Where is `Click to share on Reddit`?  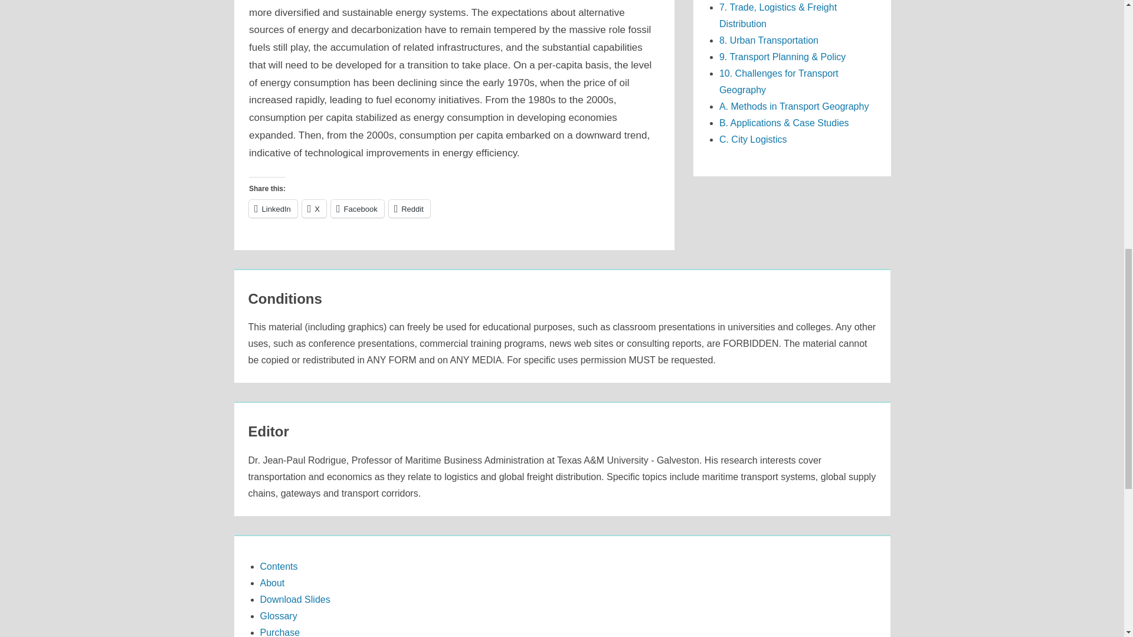
Click to share on Reddit is located at coordinates (410, 209).